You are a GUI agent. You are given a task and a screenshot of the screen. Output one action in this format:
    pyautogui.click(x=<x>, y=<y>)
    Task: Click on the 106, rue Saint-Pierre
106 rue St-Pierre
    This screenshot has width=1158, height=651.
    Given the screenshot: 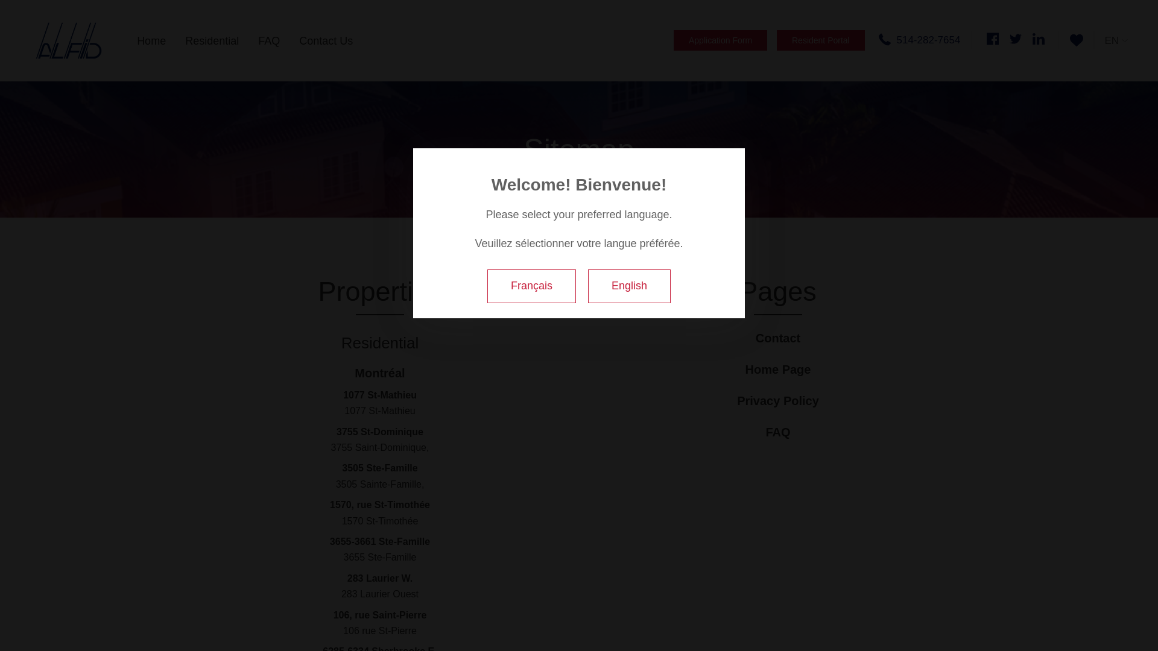 What is the action you would take?
    pyautogui.click(x=380, y=626)
    